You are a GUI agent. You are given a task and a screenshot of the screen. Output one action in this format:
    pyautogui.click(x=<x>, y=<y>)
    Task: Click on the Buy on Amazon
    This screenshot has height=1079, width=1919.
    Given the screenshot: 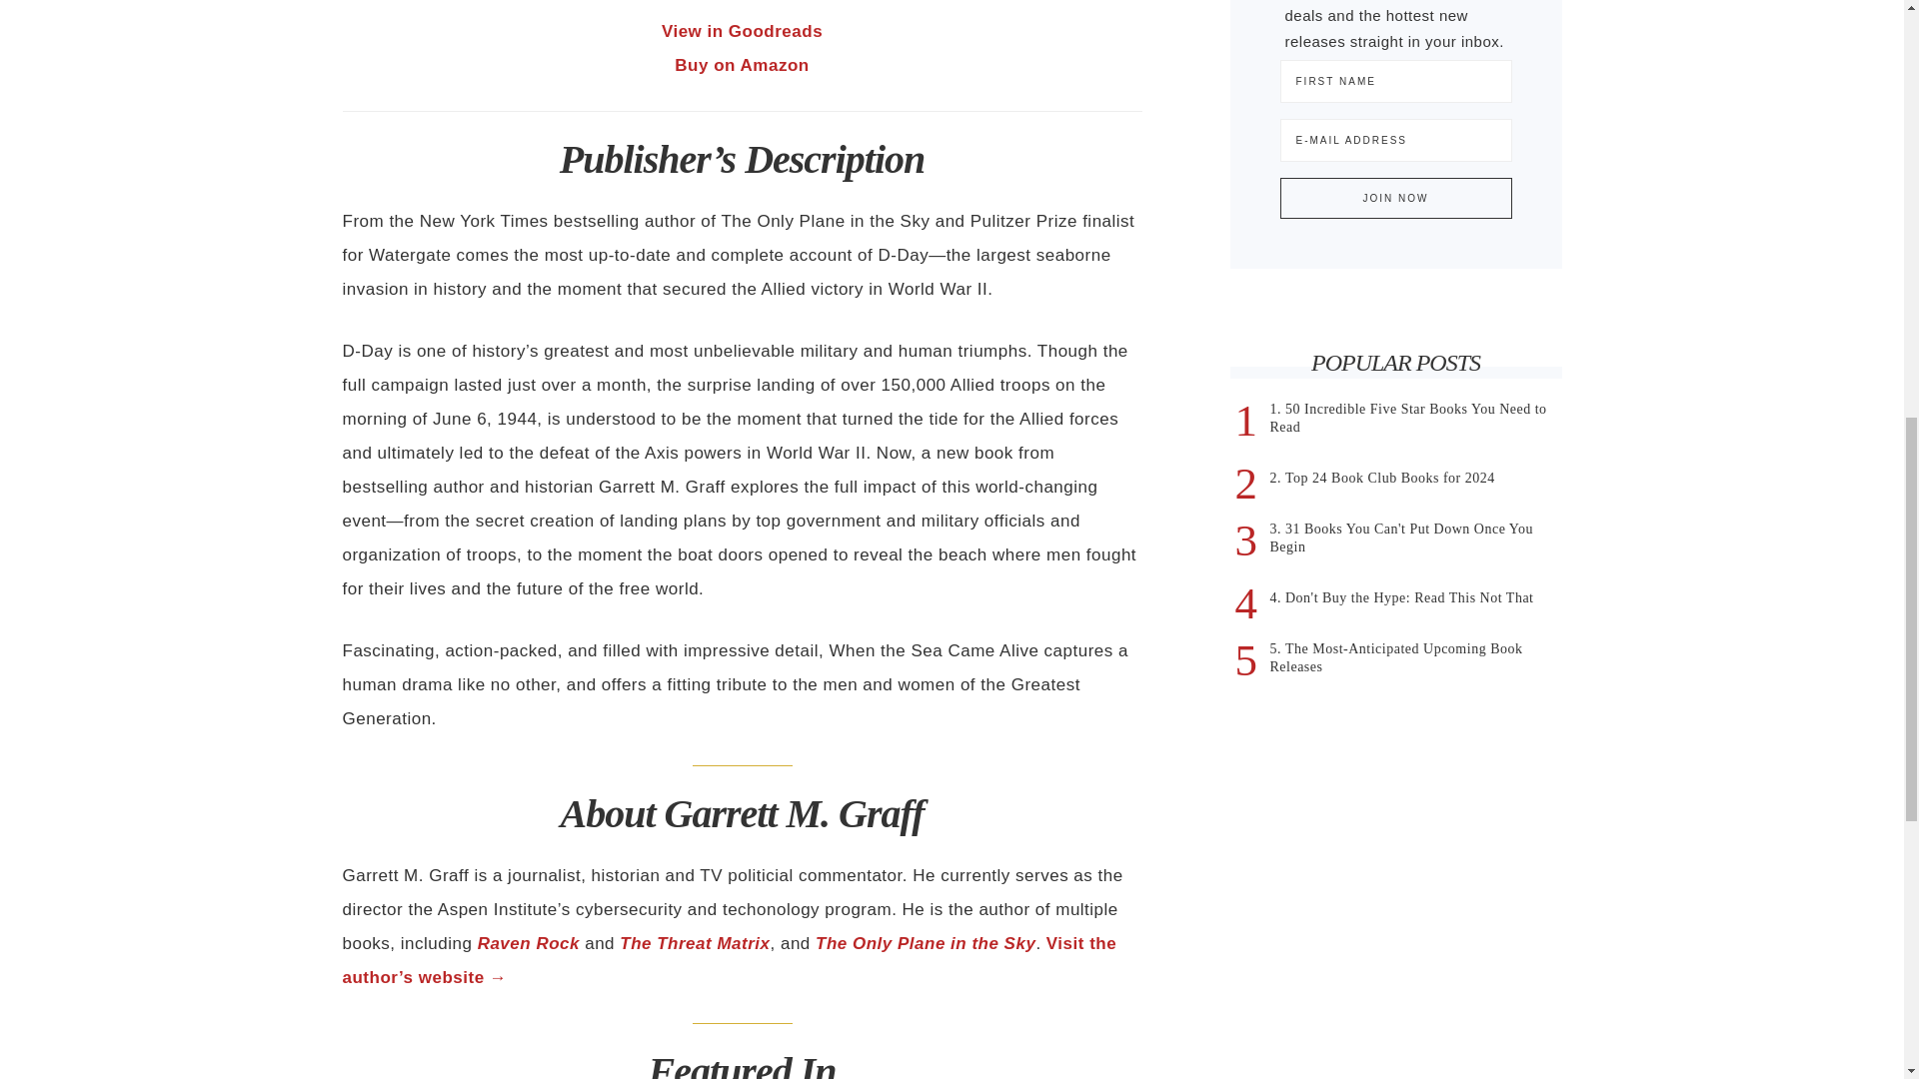 What is the action you would take?
    pyautogui.click(x=742, y=65)
    